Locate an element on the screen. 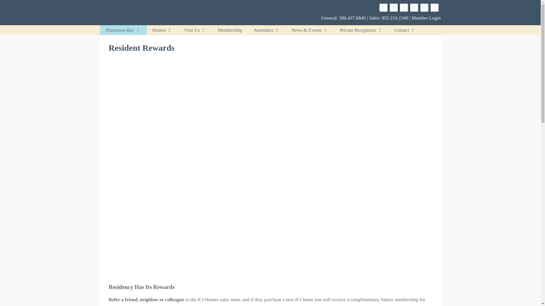  Pinterest is located at coordinates (414, 7).